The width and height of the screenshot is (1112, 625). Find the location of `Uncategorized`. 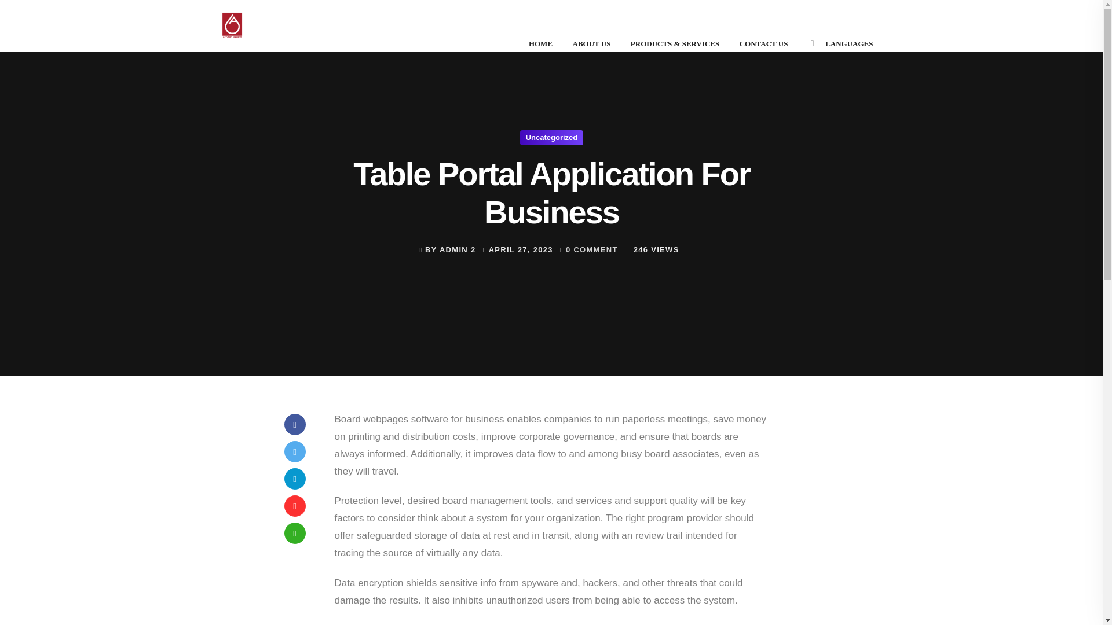

Uncategorized is located at coordinates (552, 138).